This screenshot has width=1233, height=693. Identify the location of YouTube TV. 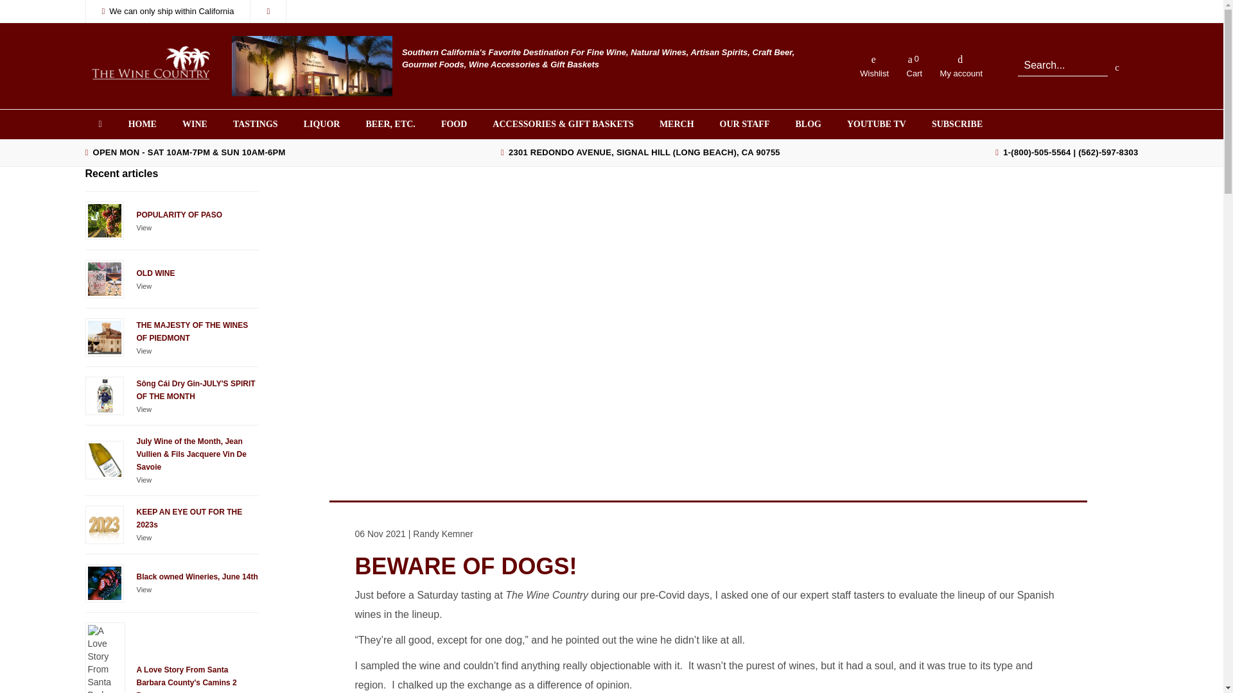
(876, 124).